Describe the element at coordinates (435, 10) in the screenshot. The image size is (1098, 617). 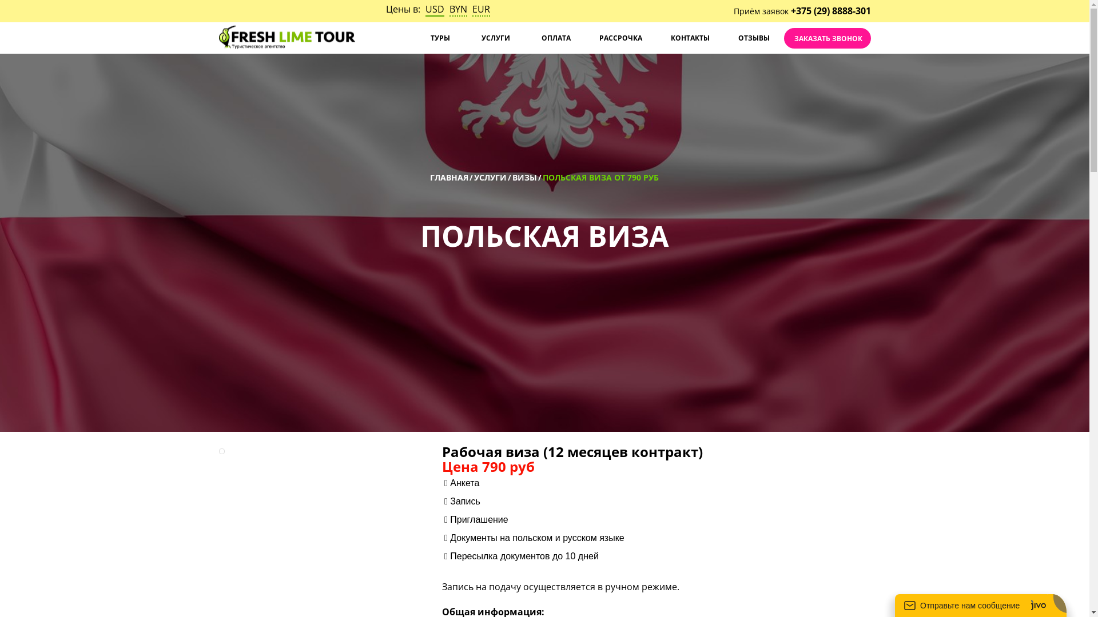
I see `USD` at that location.